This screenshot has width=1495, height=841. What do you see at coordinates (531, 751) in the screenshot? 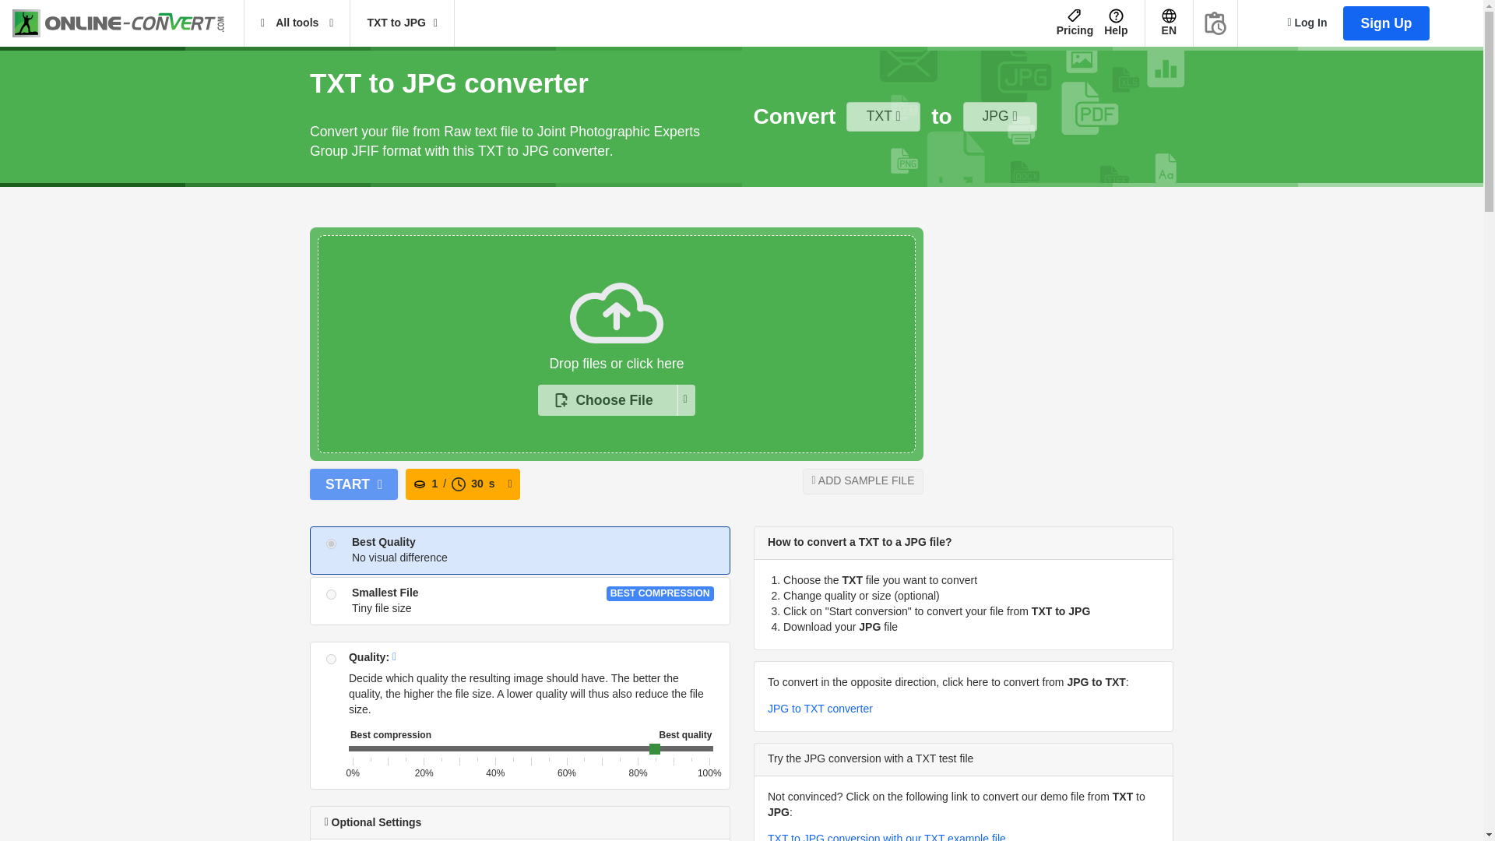
I see `85` at bounding box center [531, 751].